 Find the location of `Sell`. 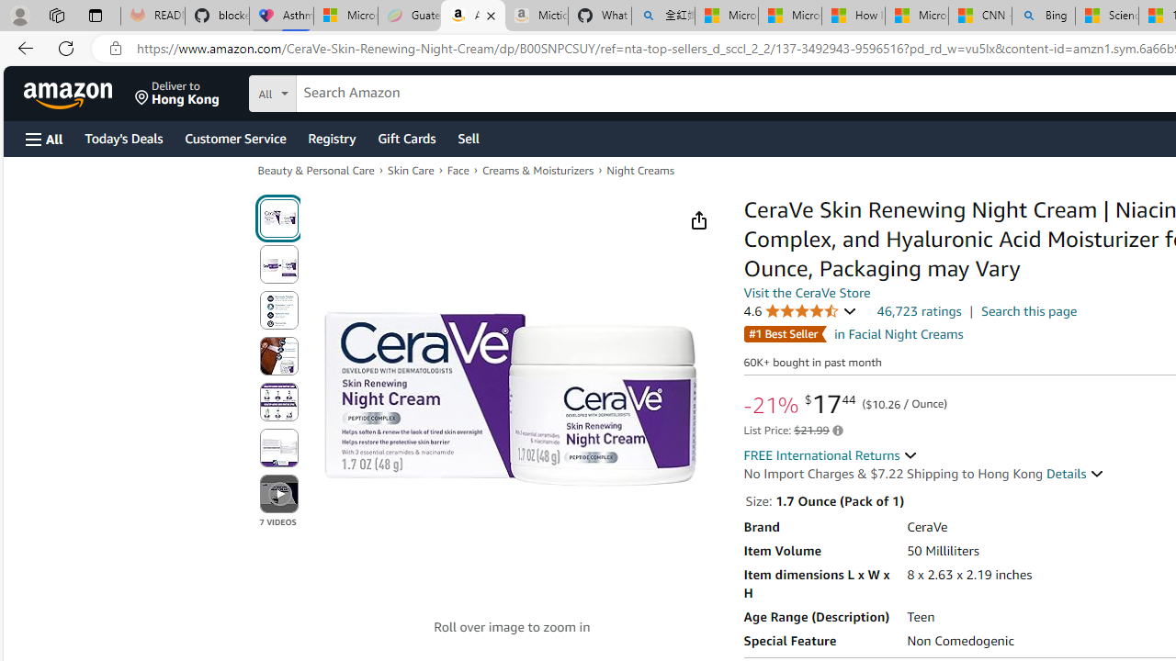

Sell is located at coordinates (469, 138).